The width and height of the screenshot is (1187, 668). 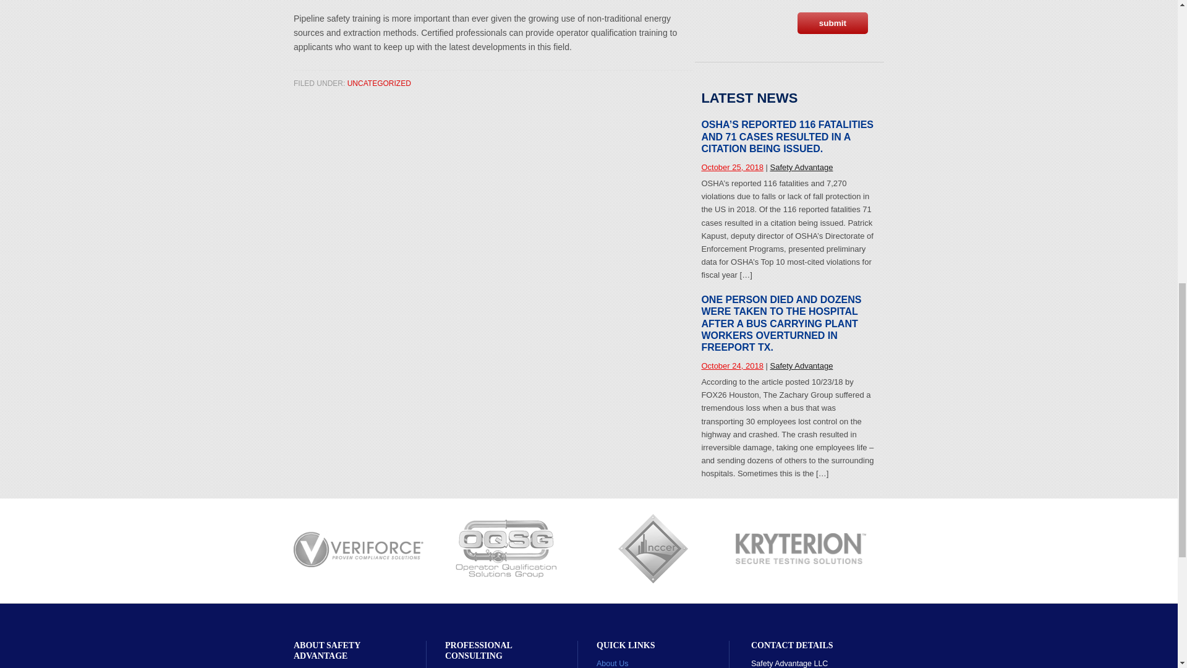 I want to click on Submit, so click(x=832, y=24).